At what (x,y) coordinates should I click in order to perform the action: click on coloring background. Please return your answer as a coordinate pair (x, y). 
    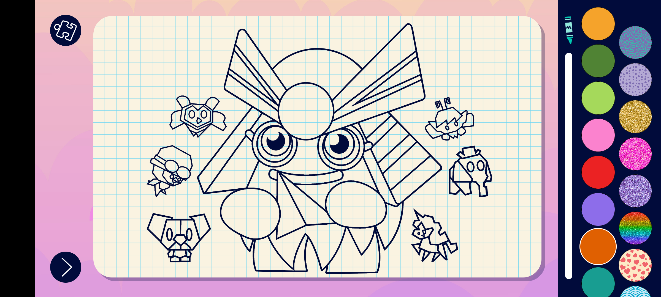
    Looking at the image, I should click on (636, 42).